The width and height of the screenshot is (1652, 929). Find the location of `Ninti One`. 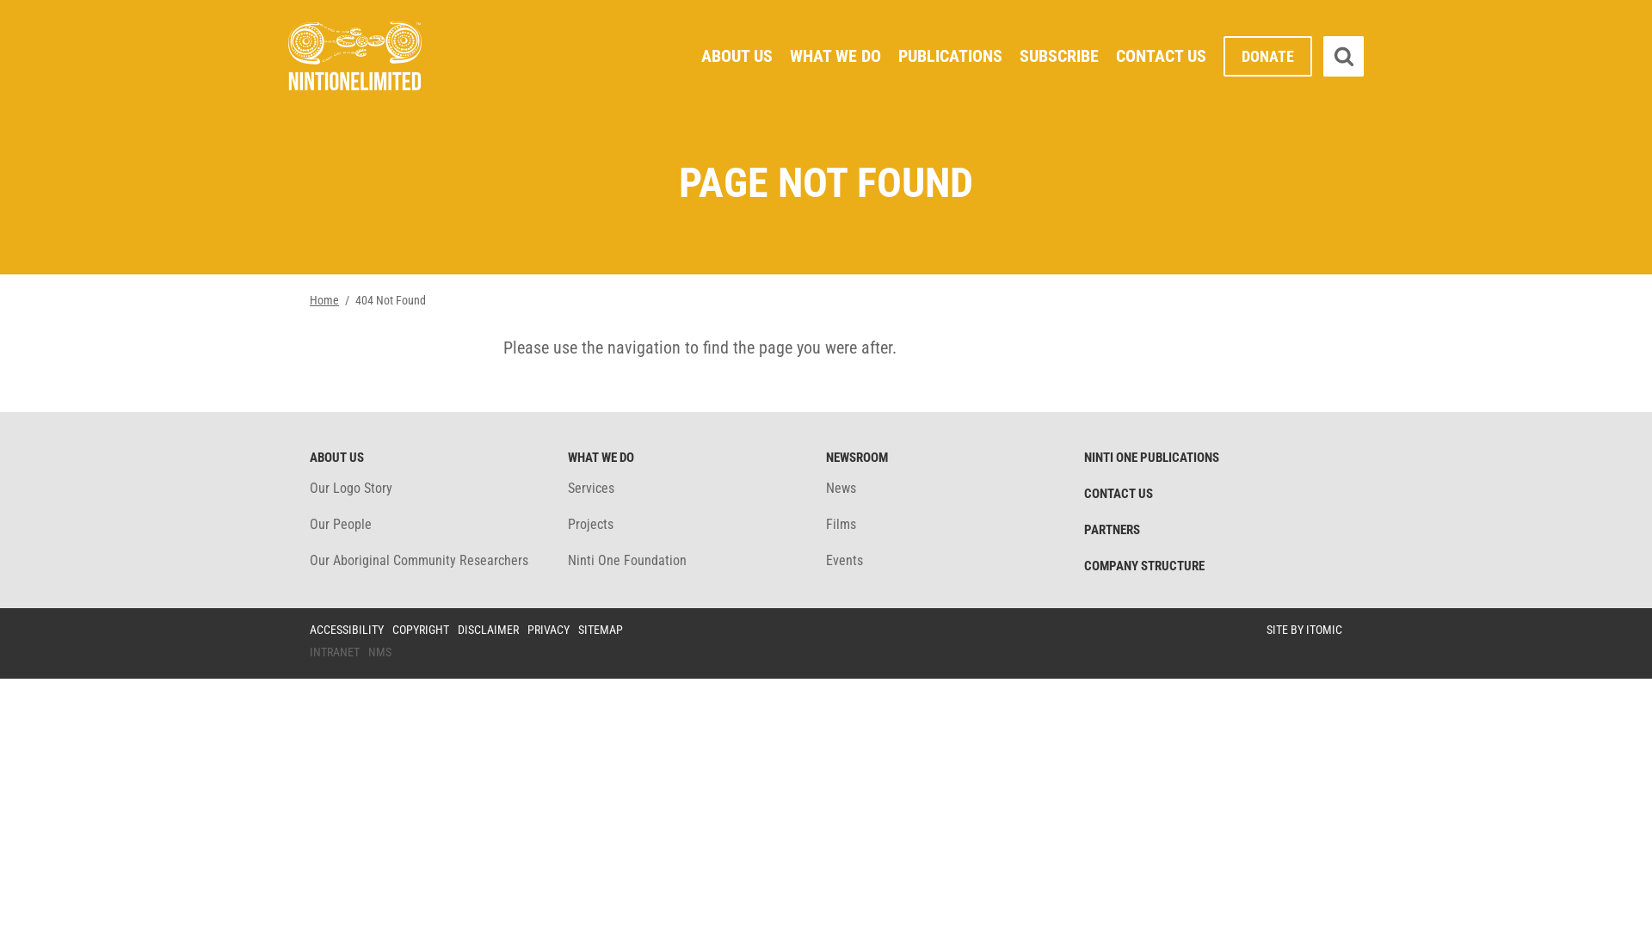

Ninti One is located at coordinates (354, 56).